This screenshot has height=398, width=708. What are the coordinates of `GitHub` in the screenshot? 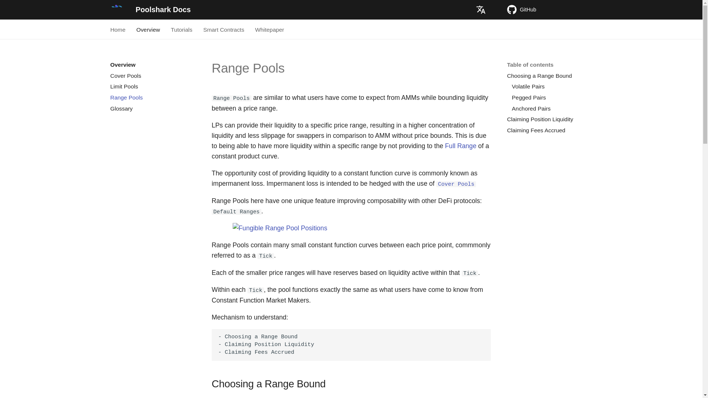 It's located at (549, 10).